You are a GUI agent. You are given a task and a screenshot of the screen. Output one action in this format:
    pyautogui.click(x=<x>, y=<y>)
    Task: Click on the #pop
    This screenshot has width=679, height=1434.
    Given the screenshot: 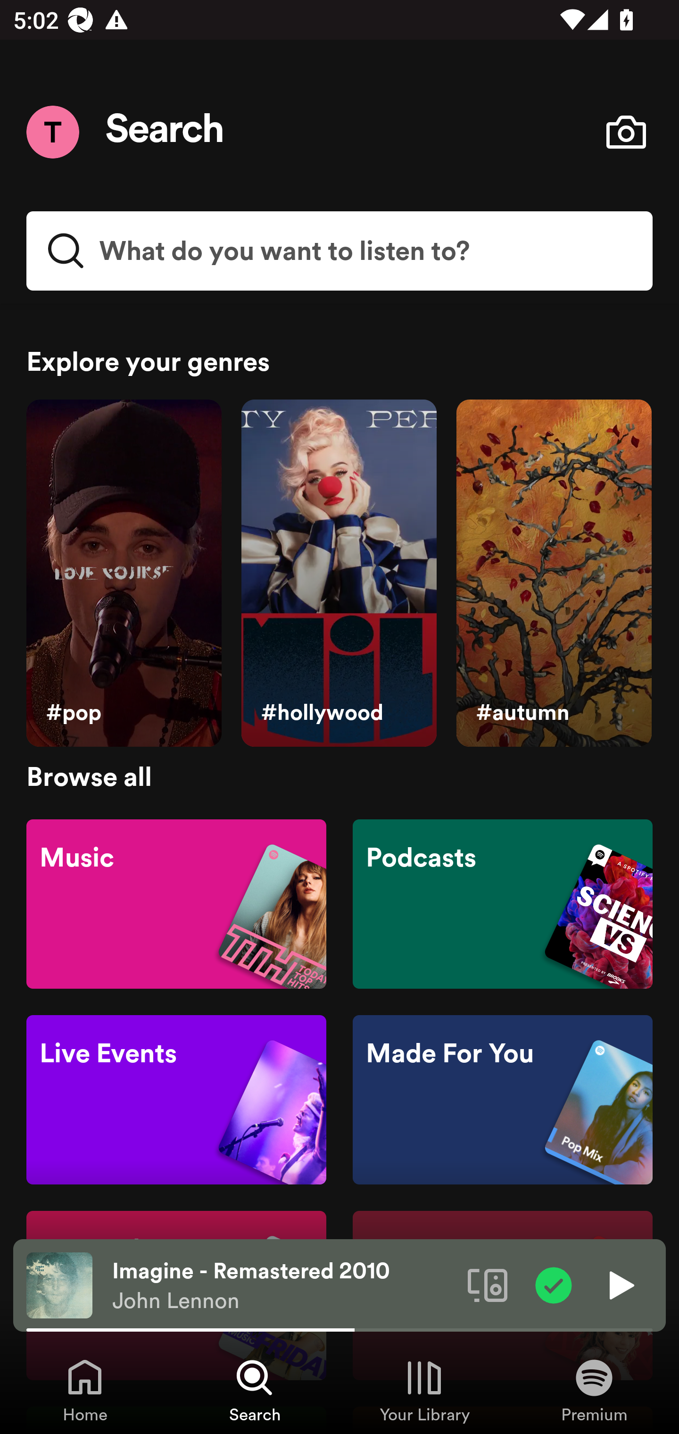 What is the action you would take?
    pyautogui.click(x=124, y=574)
    